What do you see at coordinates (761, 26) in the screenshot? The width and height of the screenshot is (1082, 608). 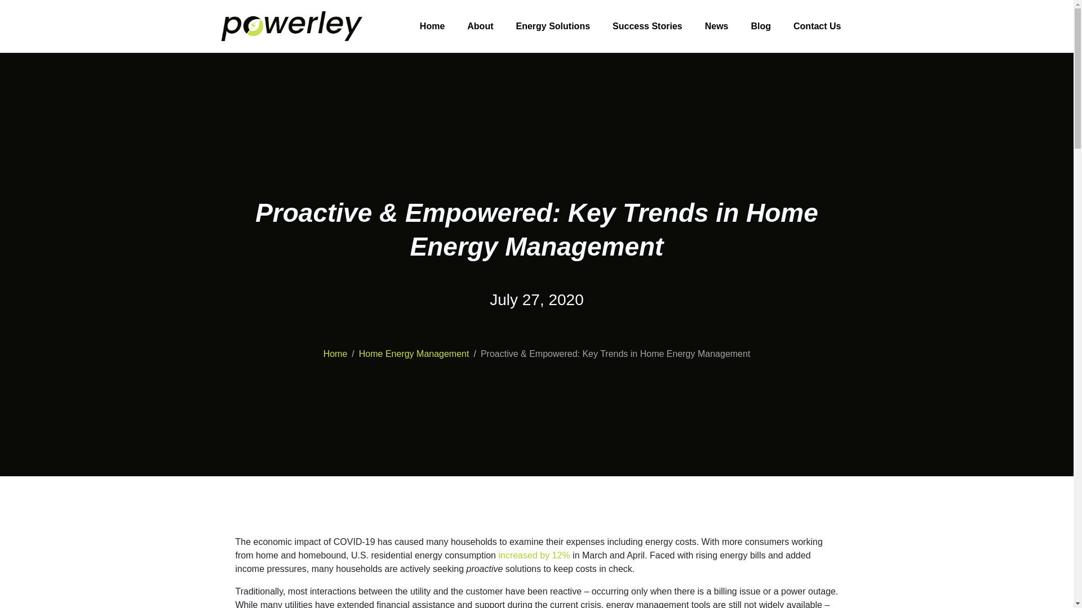 I see `Blog` at bounding box center [761, 26].